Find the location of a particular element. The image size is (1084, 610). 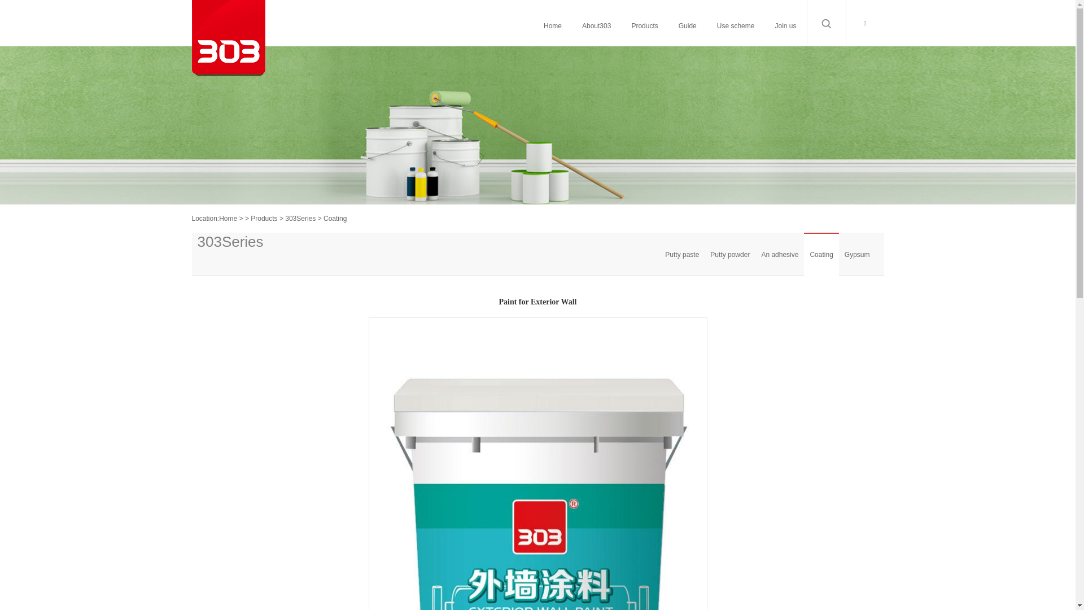

Products is located at coordinates (645, 26).